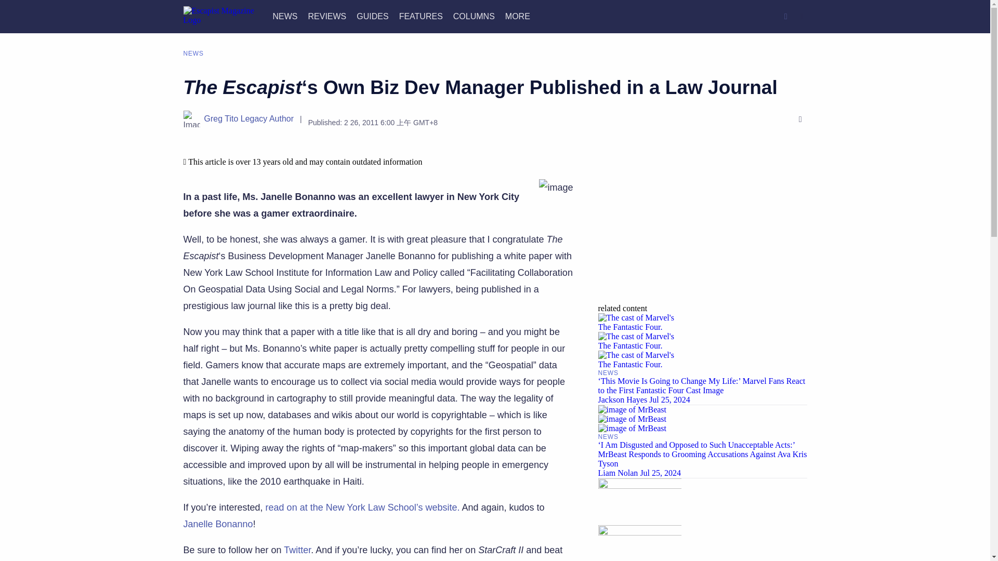 This screenshot has height=561, width=998. What do you see at coordinates (421, 16) in the screenshot?
I see `FEATURES` at bounding box center [421, 16].